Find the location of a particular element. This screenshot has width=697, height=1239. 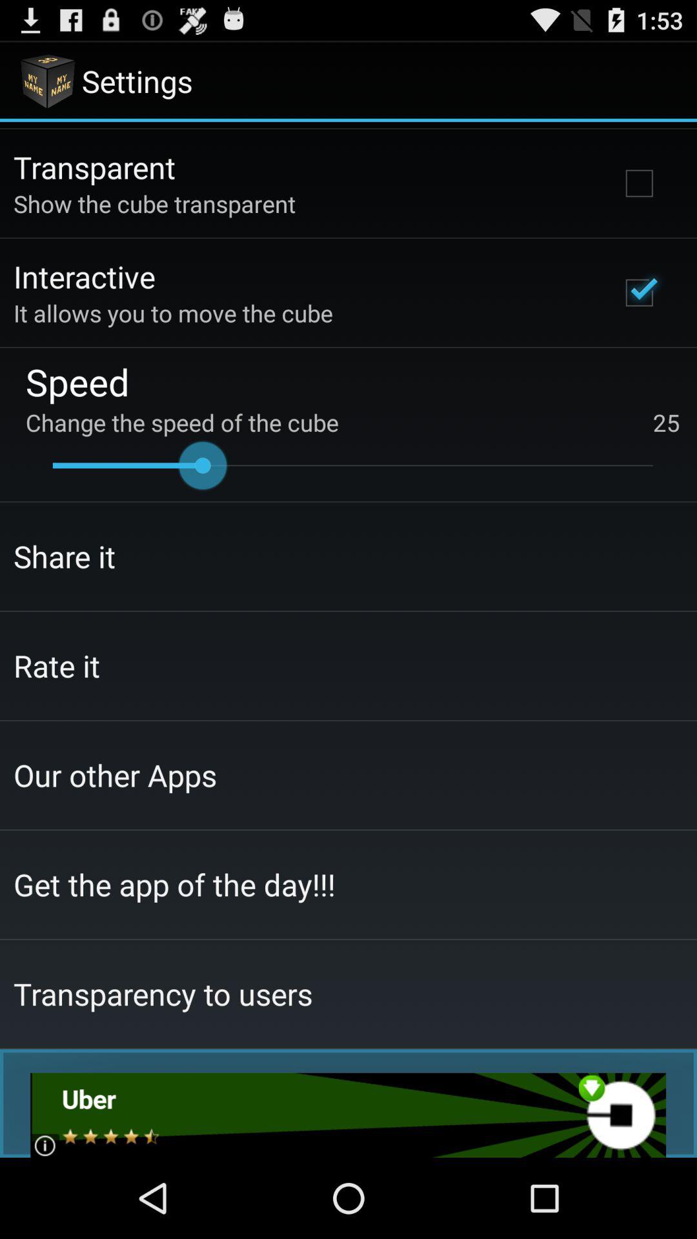

open the rate it icon is located at coordinates (57, 665).